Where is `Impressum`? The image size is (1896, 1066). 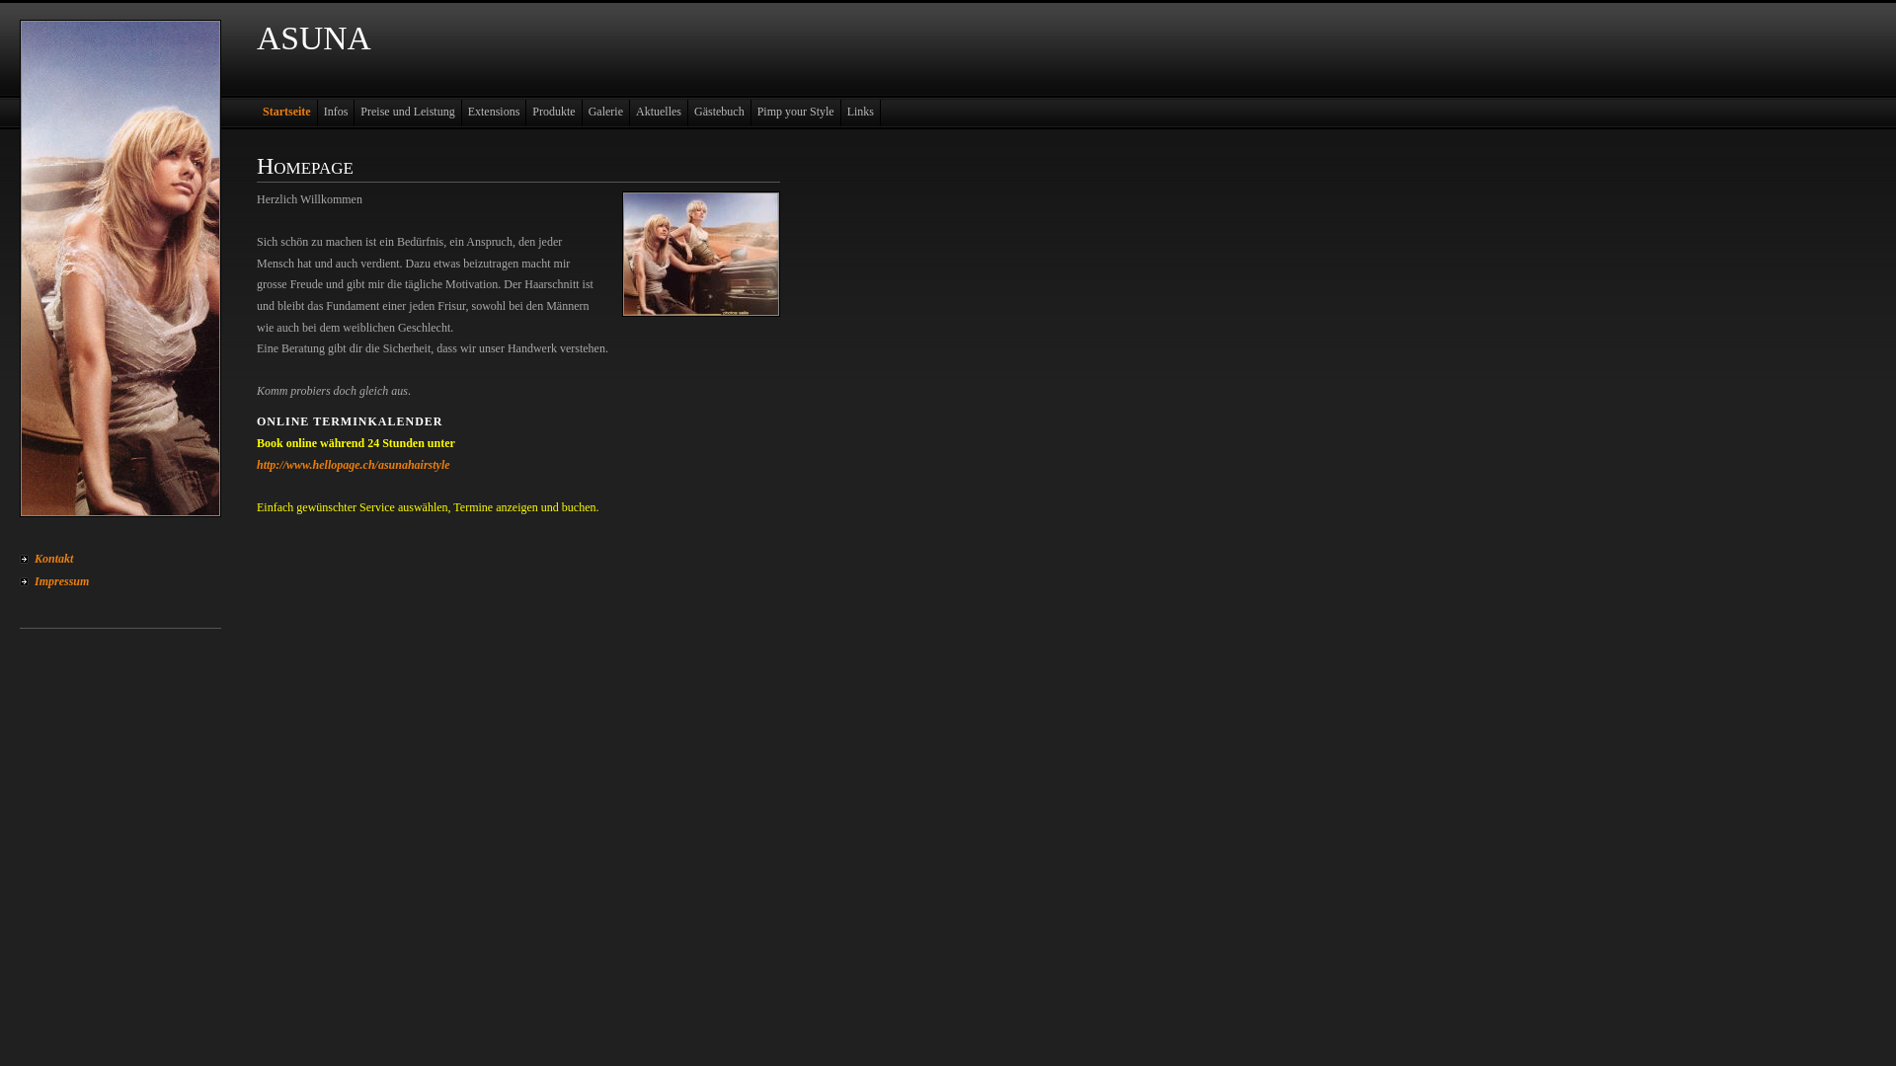
Impressum is located at coordinates (120, 582).